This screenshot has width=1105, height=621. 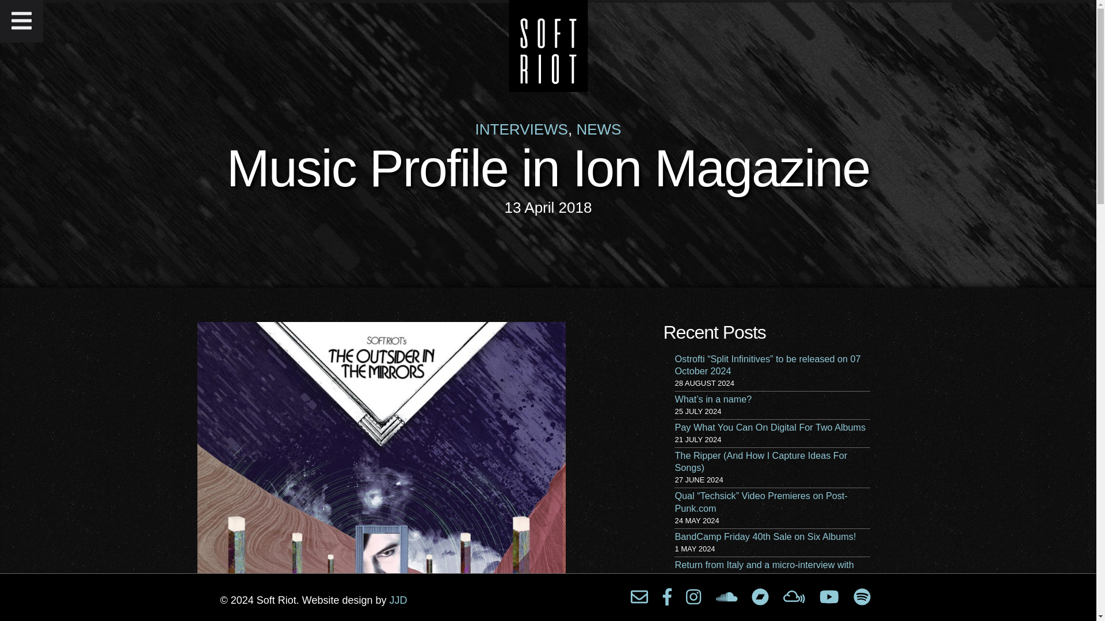 What do you see at coordinates (763, 570) in the screenshot?
I see `Return from Italy and a micro-interview with LupOnAir` at bounding box center [763, 570].